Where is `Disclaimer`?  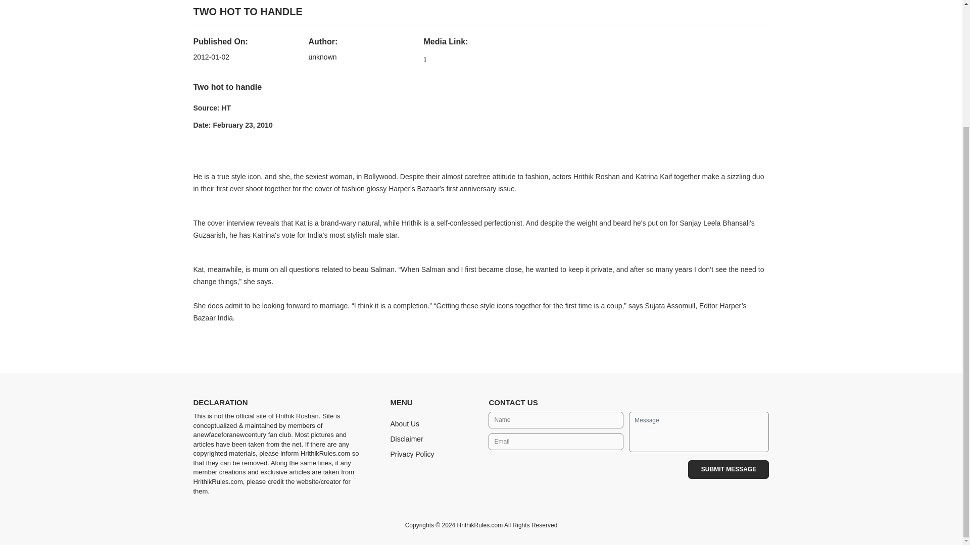
Disclaimer is located at coordinates (406, 439).